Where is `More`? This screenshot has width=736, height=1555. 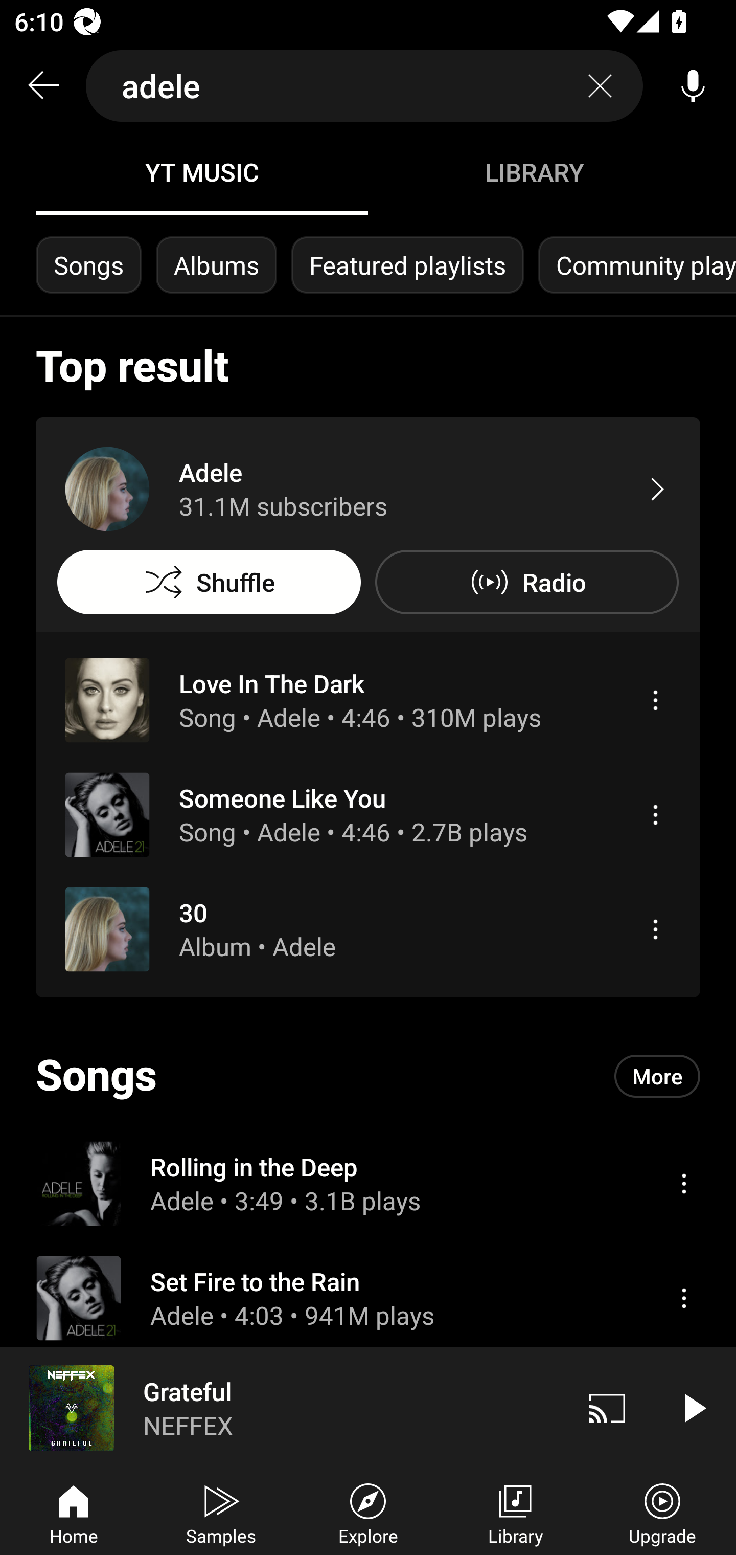
More is located at coordinates (657, 1076).